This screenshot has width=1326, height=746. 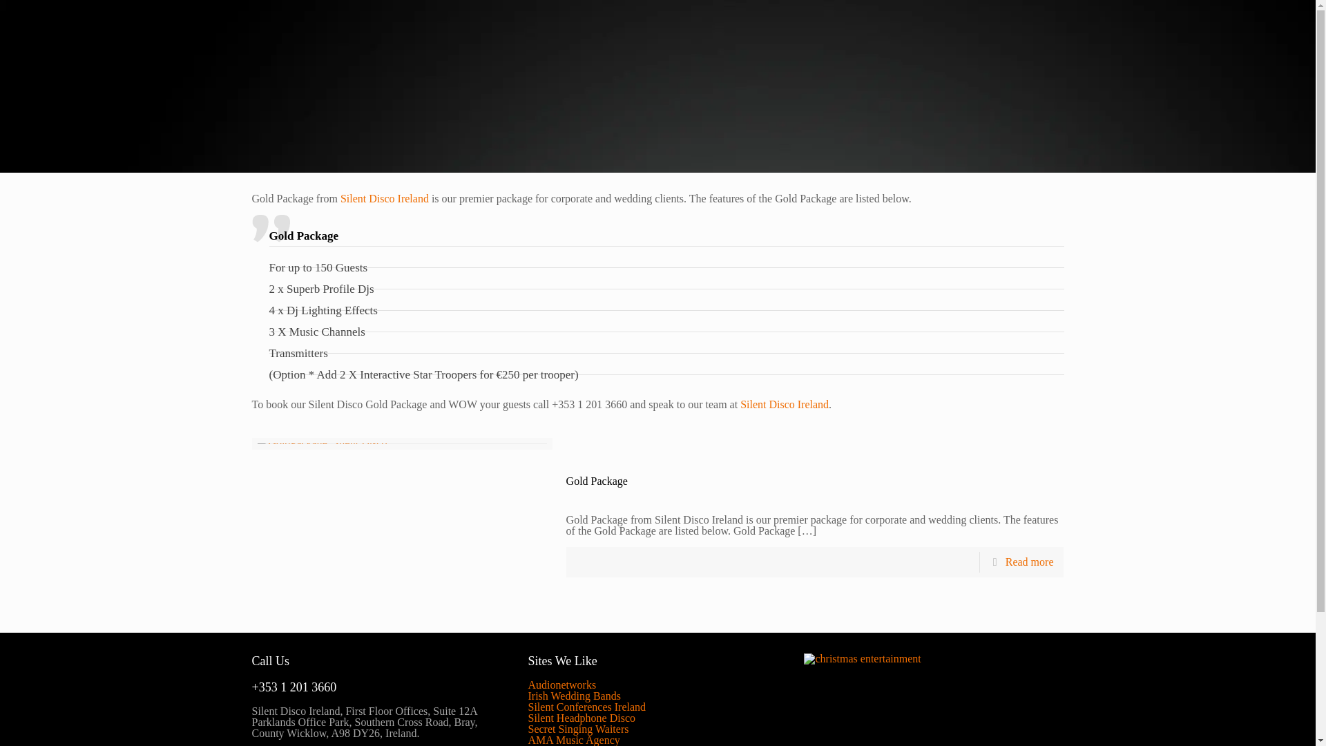 I want to click on Silent Headphone Disco, so click(x=582, y=718).